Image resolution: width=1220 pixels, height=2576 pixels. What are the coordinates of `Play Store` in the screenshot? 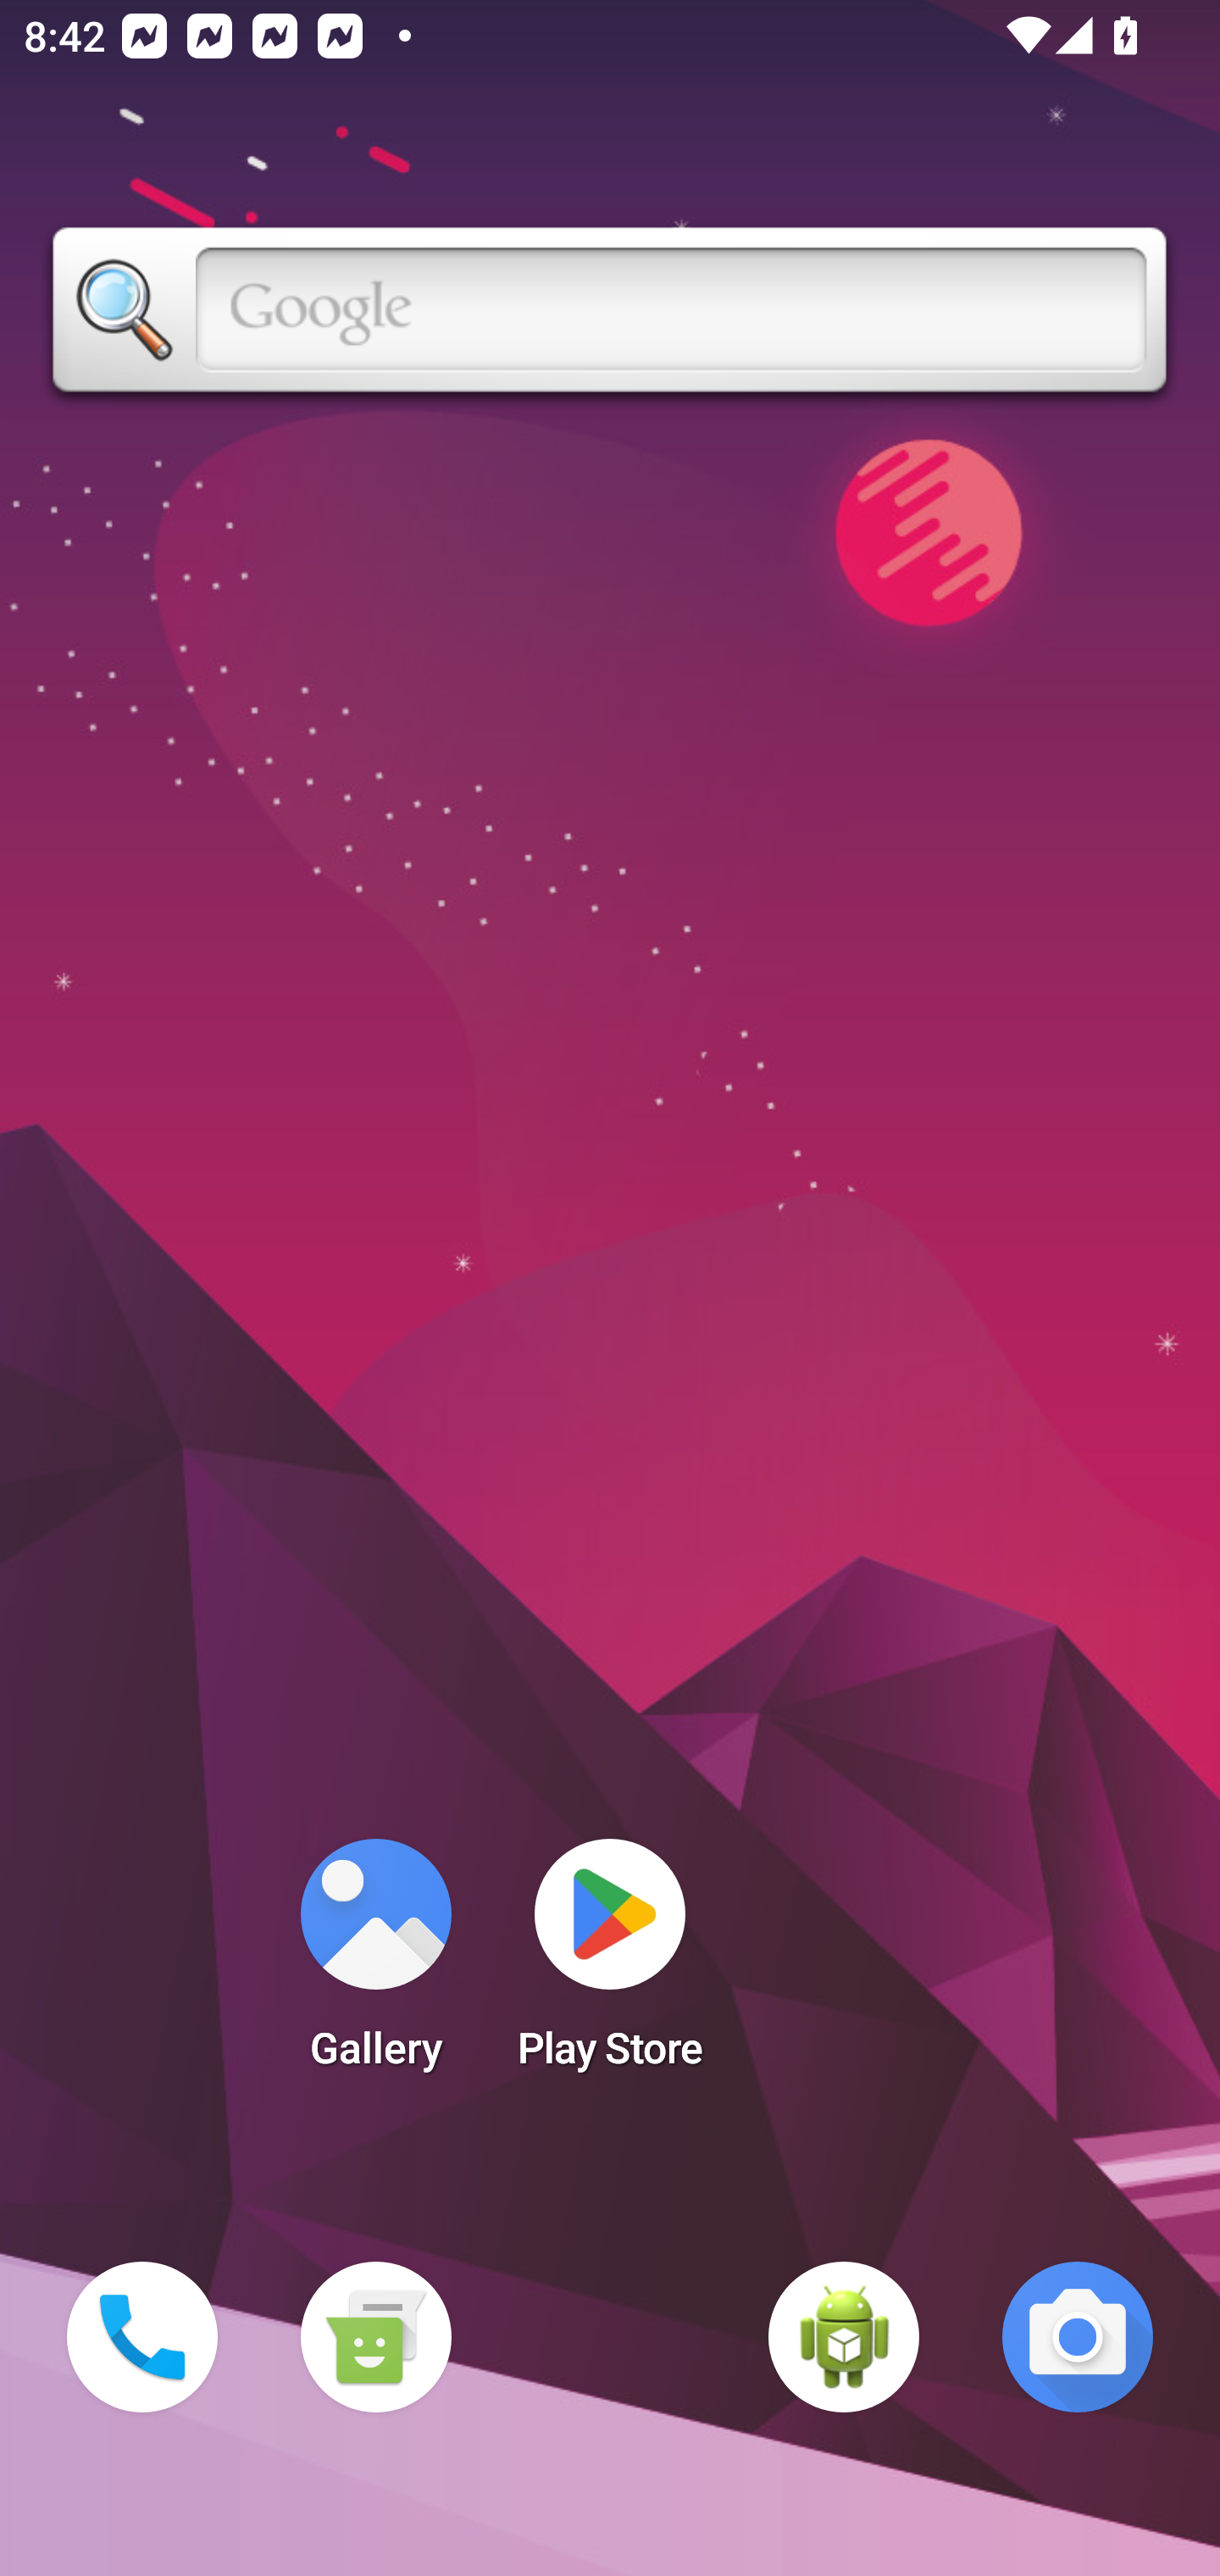 It's located at (610, 1964).